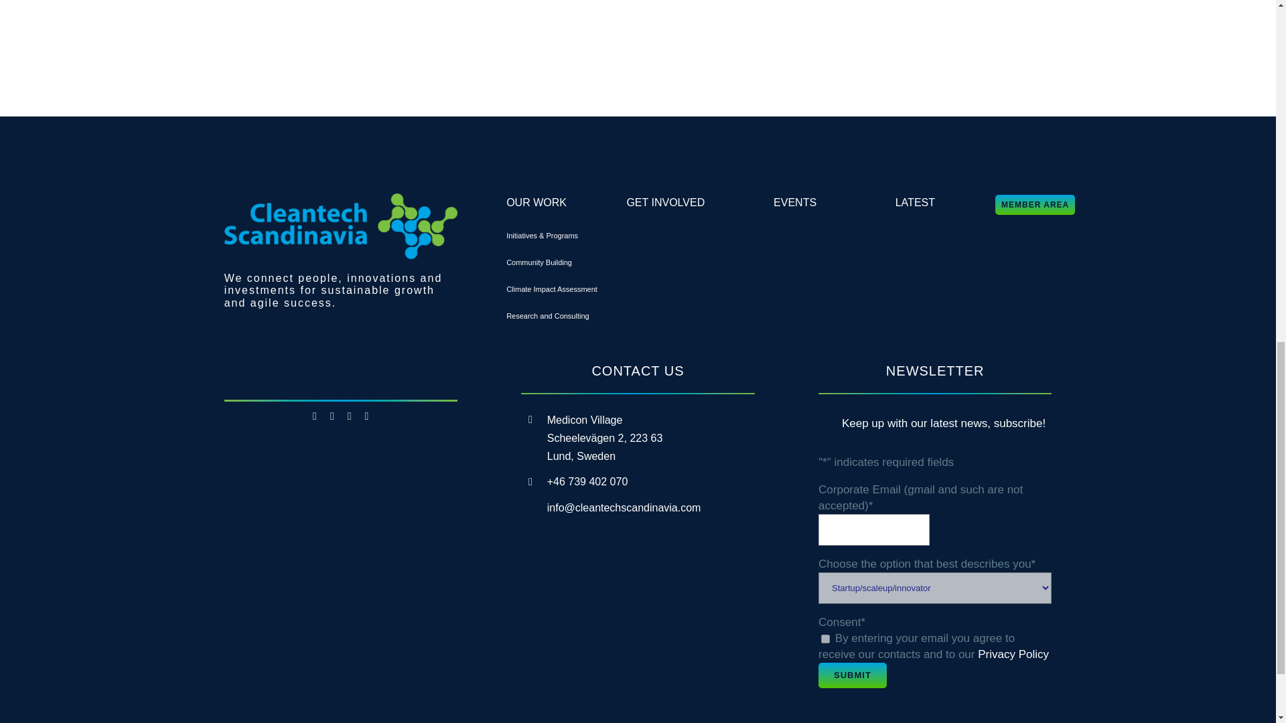 The height and width of the screenshot is (723, 1286). I want to click on Community Building, so click(539, 262).